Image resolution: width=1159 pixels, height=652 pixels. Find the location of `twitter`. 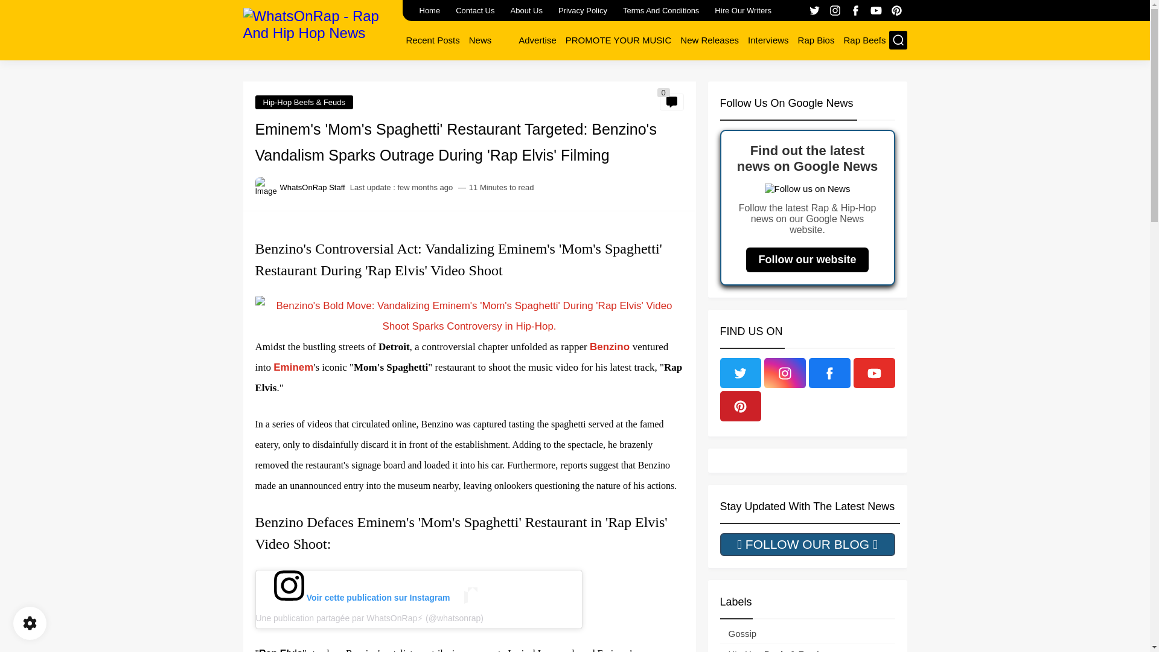

twitter is located at coordinates (815, 11).